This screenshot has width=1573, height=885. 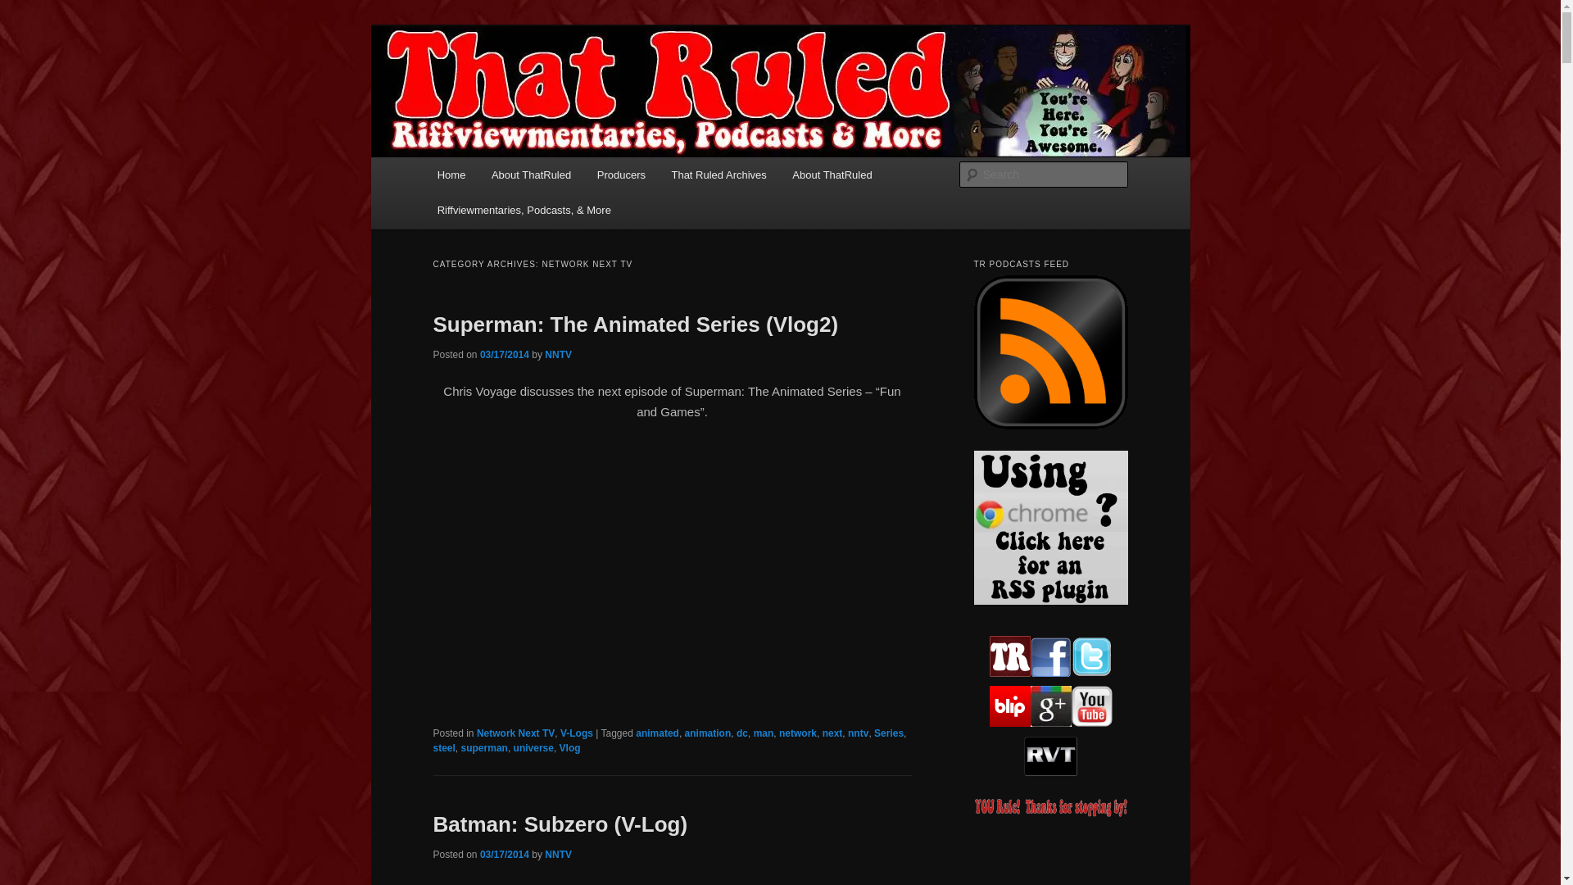 What do you see at coordinates (504, 354) in the screenshot?
I see `20:34` at bounding box center [504, 354].